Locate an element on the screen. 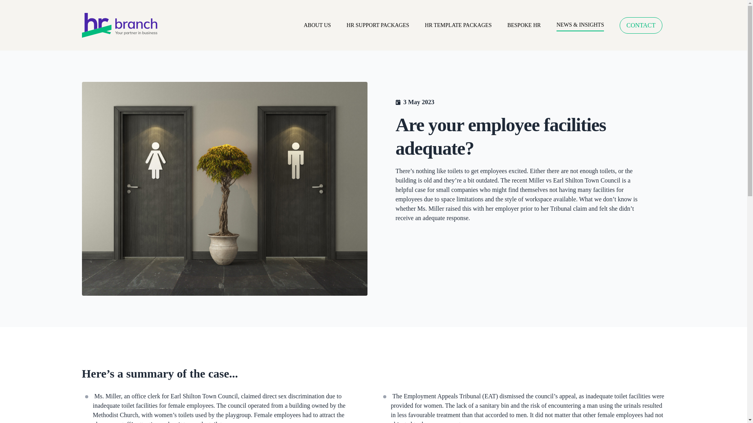 Image resolution: width=753 pixels, height=423 pixels. ABOUT US is located at coordinates (317, 25).